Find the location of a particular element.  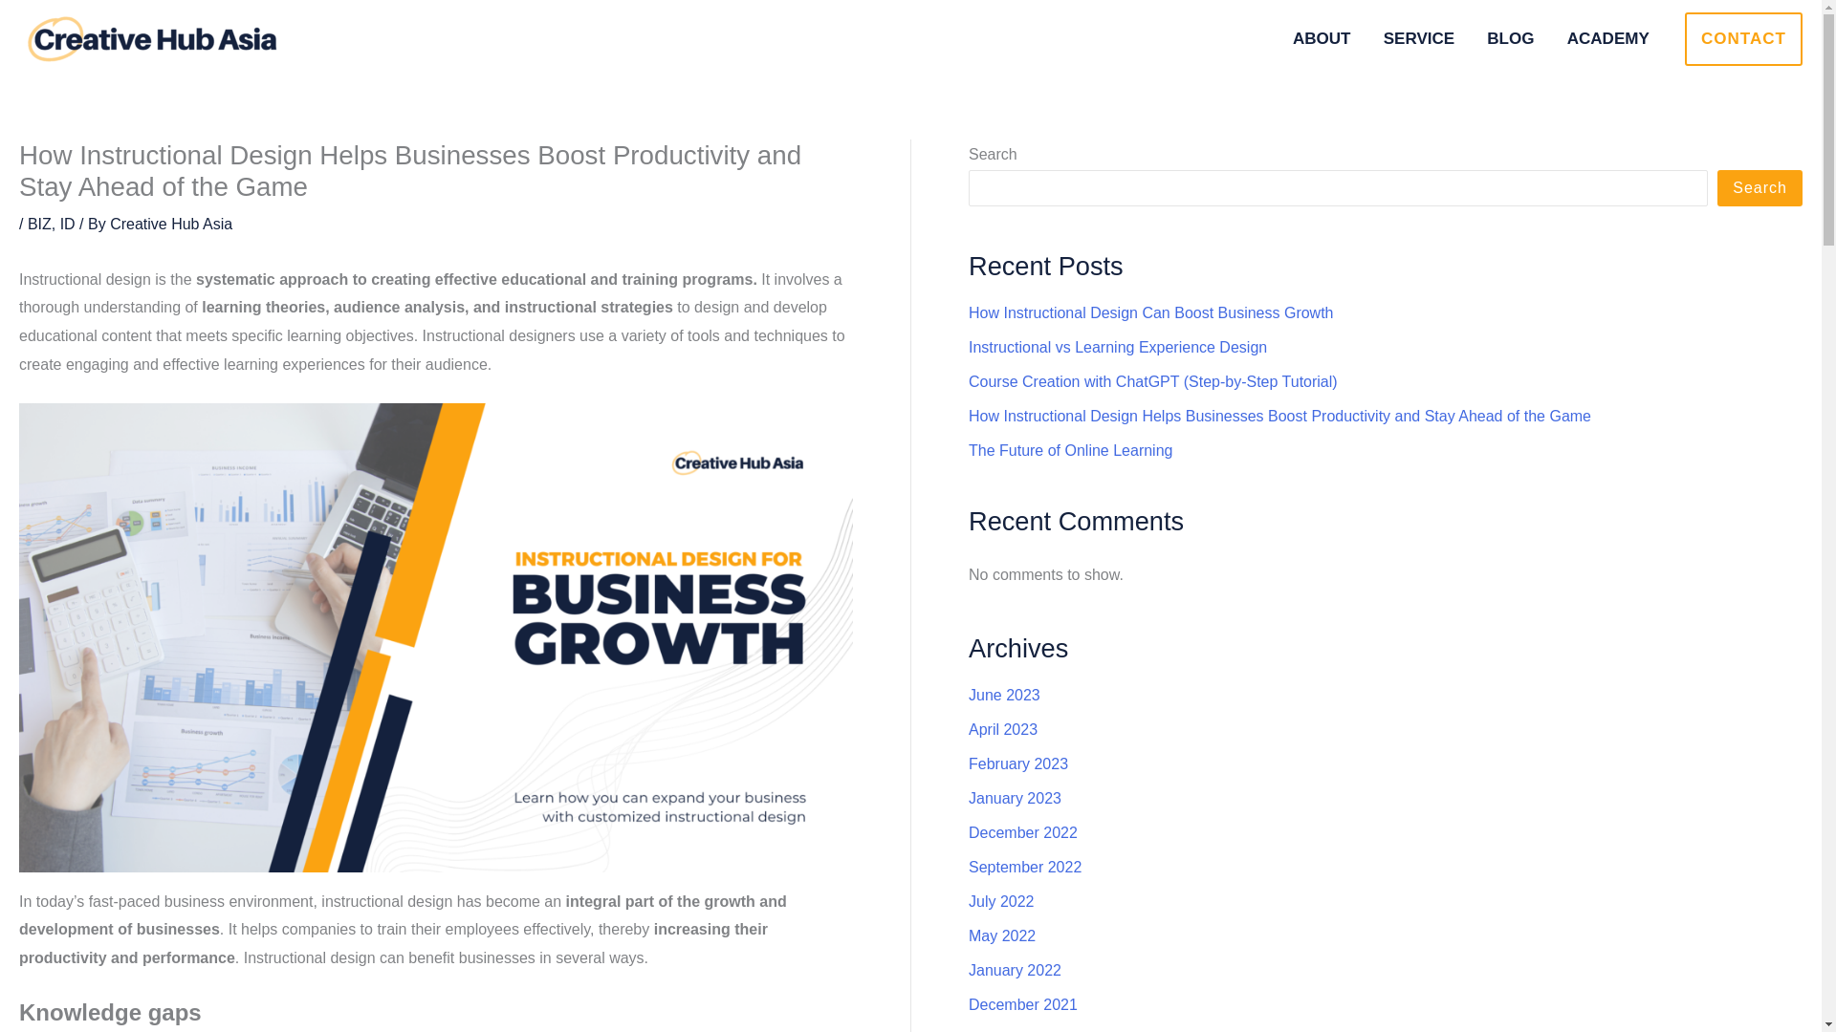

Creative Hub Asia is located at coordinates (171, 224).